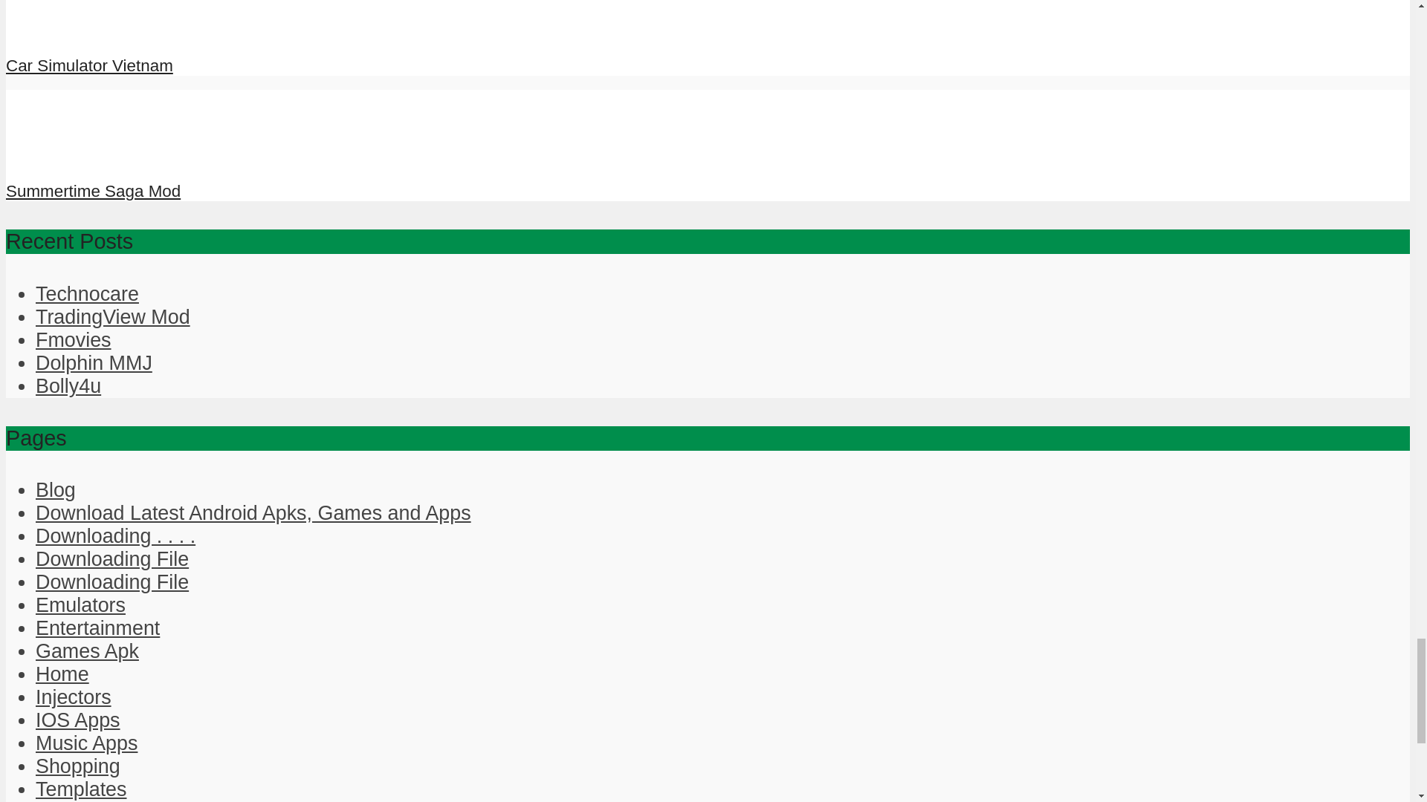  I want to click on Summertime Saga Mod, so click(93, 192).